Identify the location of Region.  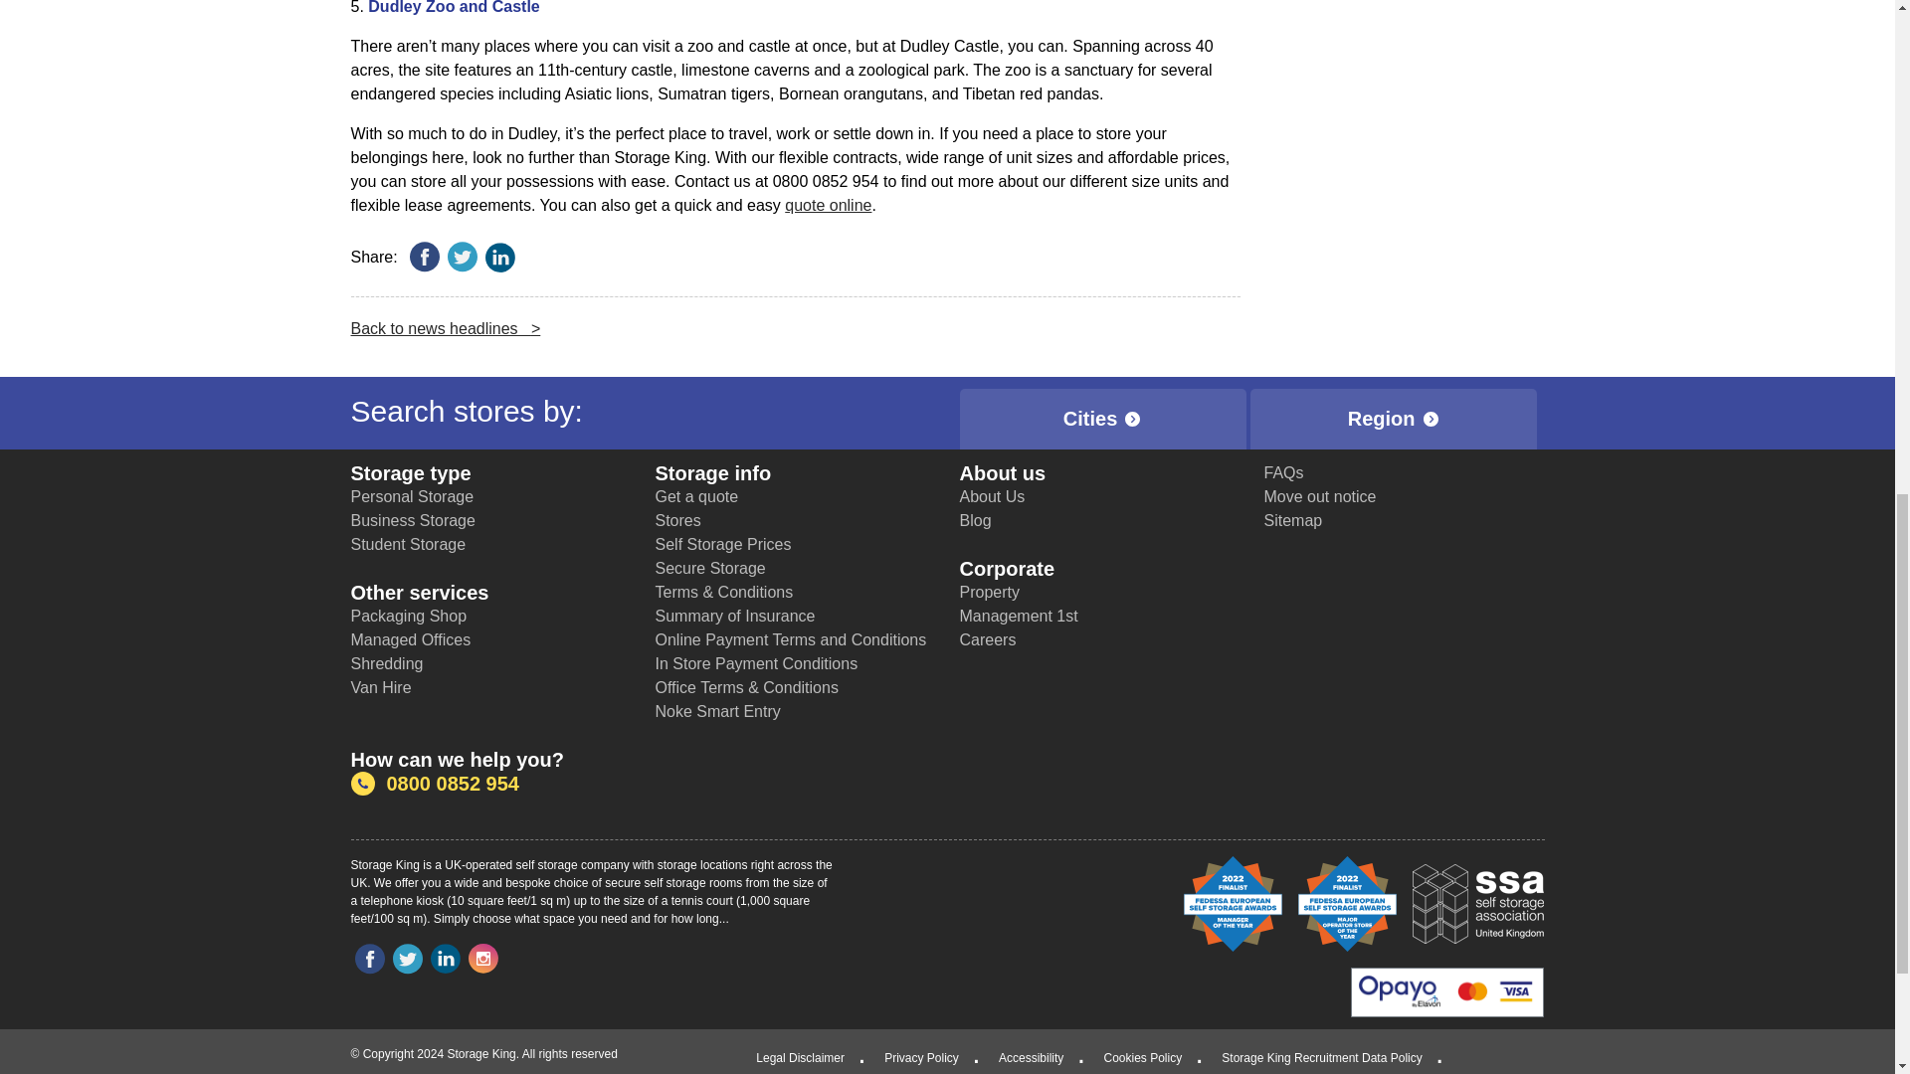
(1394, 419).